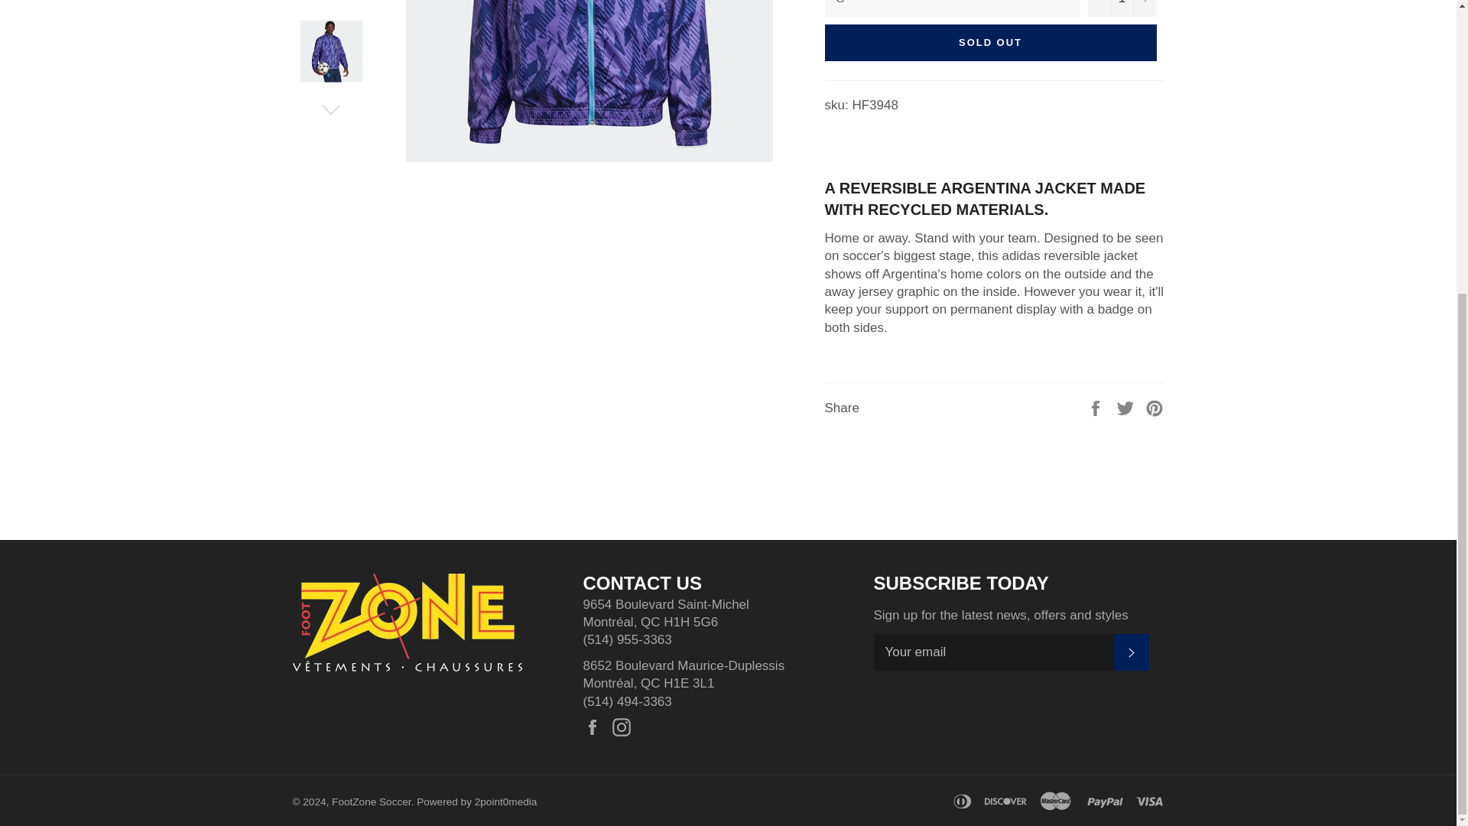 The width and height of the screenshot is (1468, 826). What do you see at coordinates (1155, 407) in the screenshot?
I see `Pin on Pinterest` at bounding box center [1155, 407].